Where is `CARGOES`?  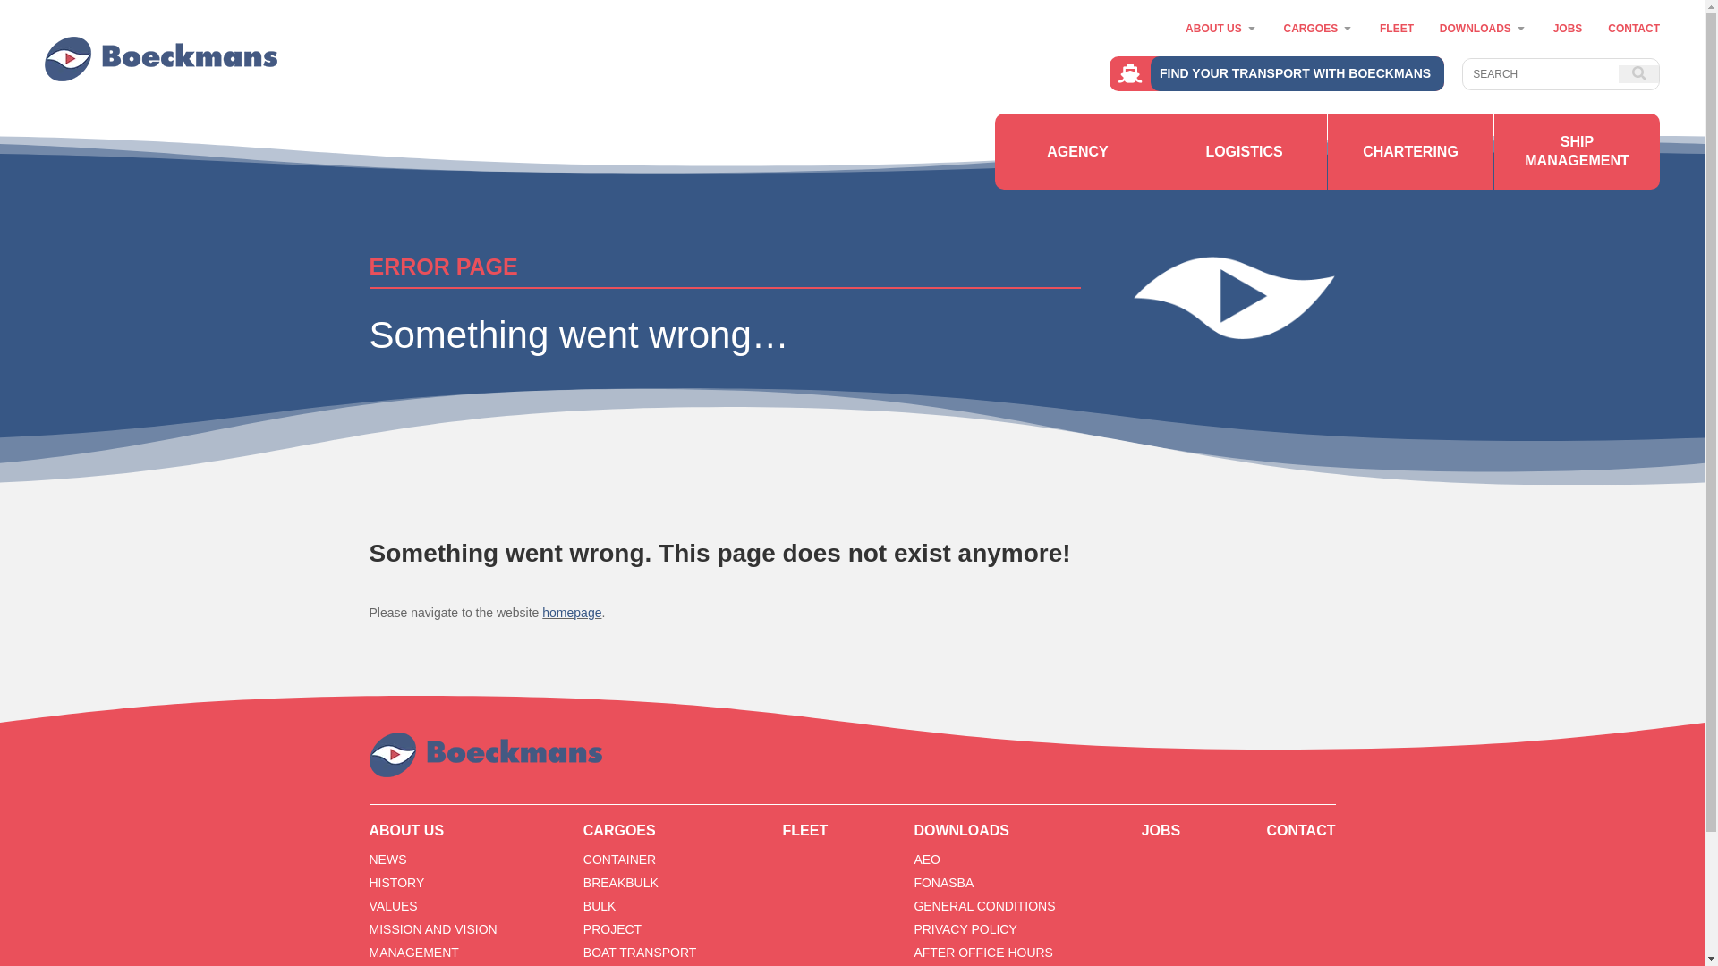 CARGOES is located at coordinates (1310, 29).